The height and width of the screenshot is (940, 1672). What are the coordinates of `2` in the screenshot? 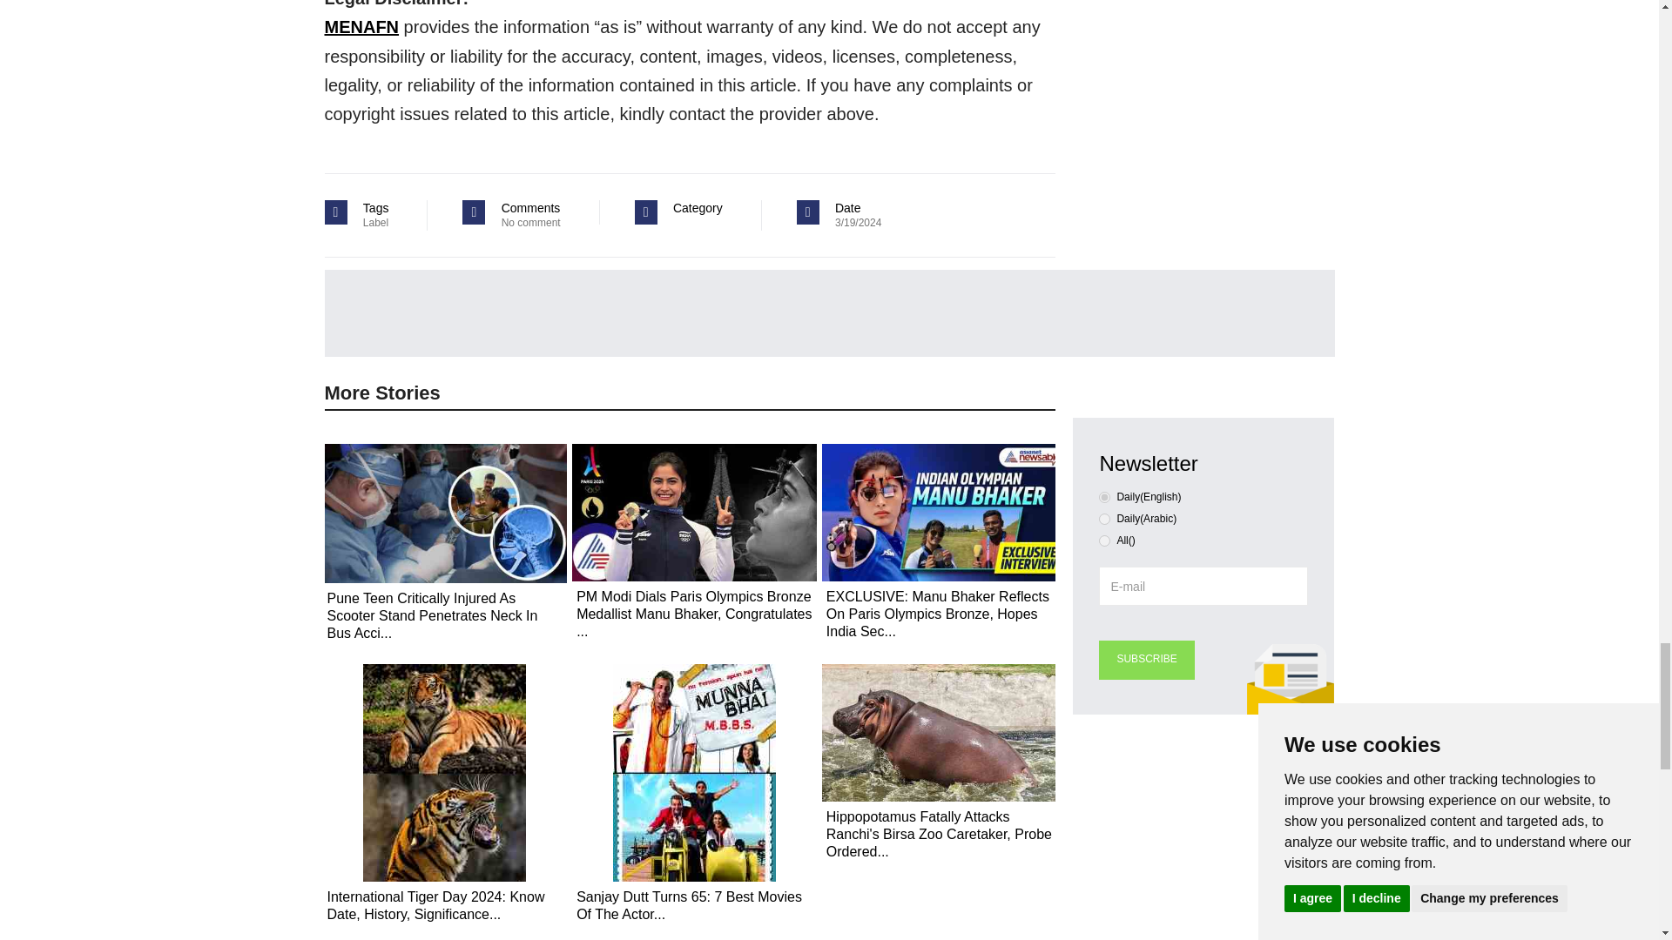 It's located at (1104, 540).